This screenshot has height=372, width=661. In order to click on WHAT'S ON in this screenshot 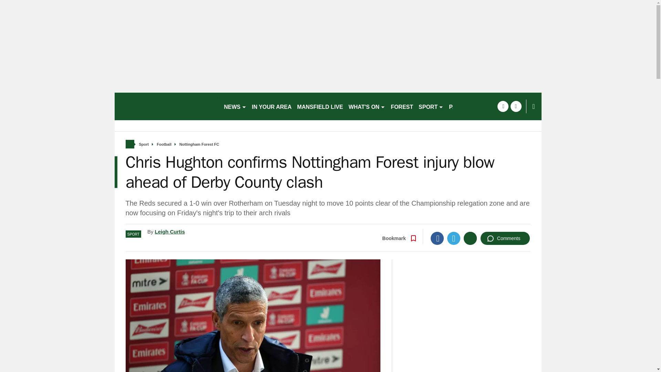, I will do `click(367, 106)`.